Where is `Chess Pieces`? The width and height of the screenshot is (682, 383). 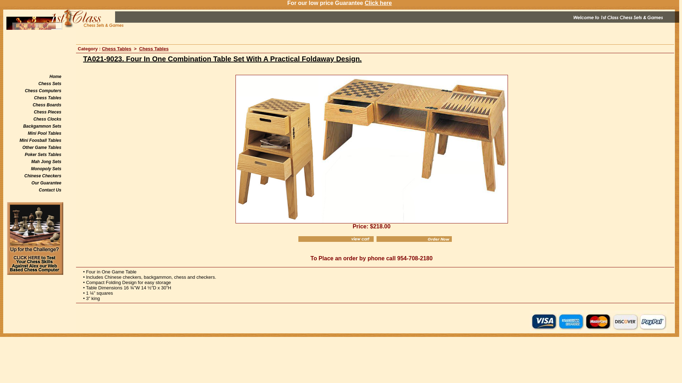 Chess Pieces is located at coordinates (48, 112).